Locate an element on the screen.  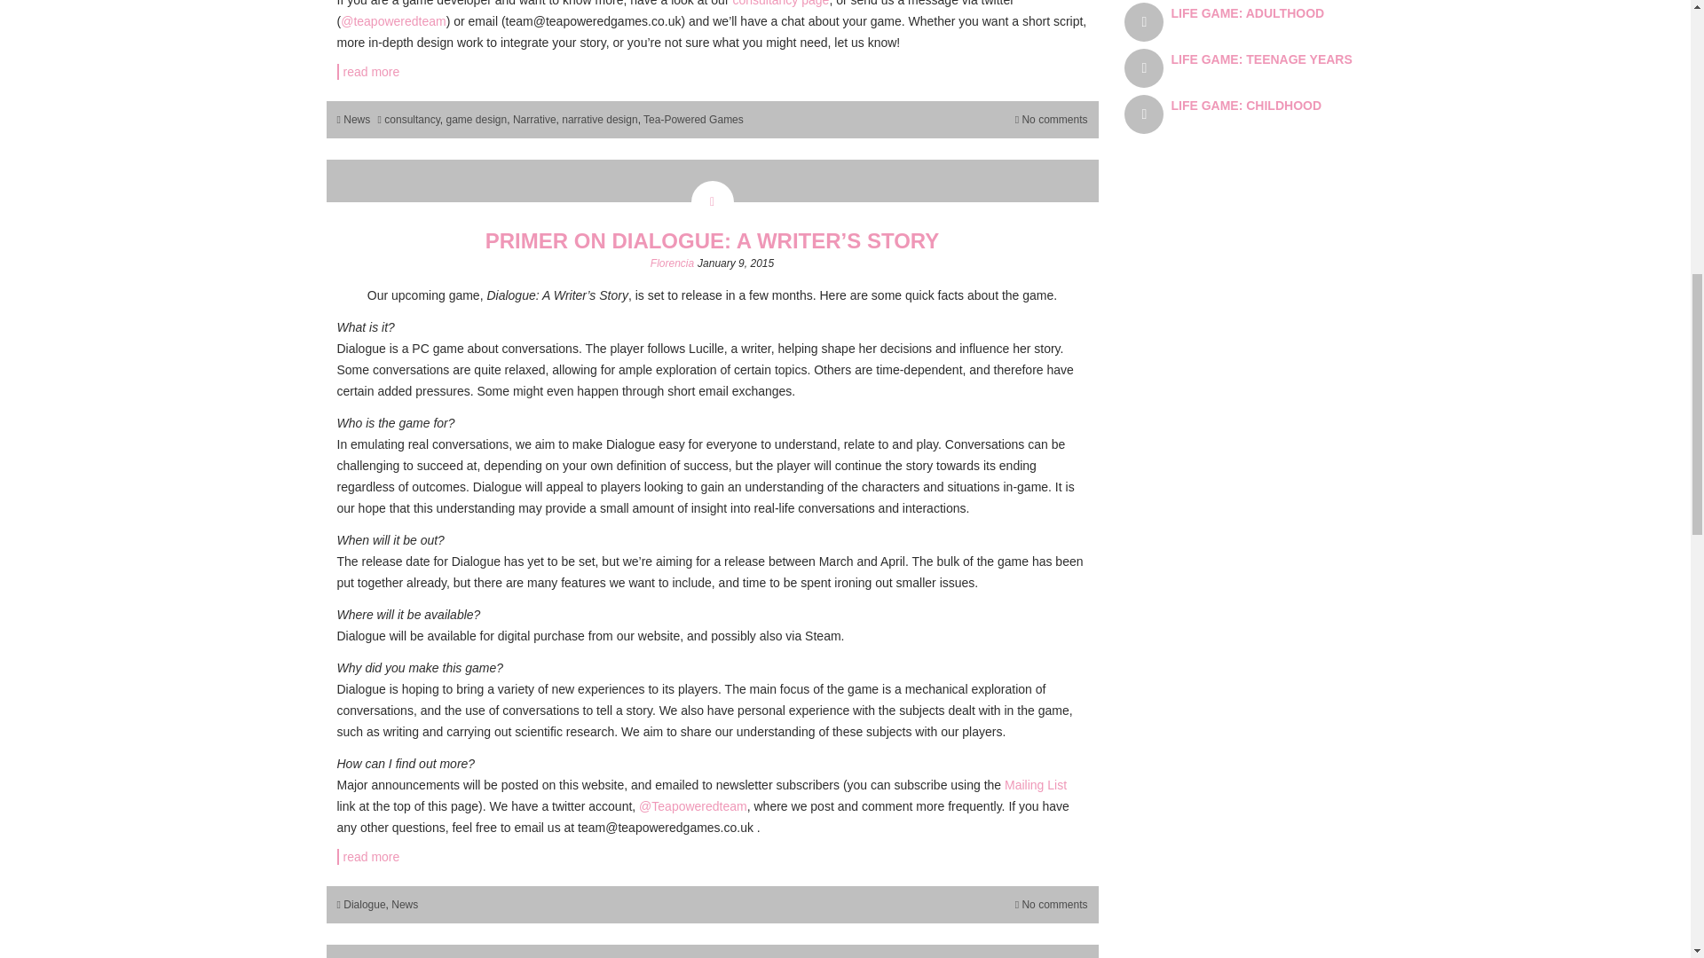
Life Game: Childhood is located at coordinates (1246, 106).